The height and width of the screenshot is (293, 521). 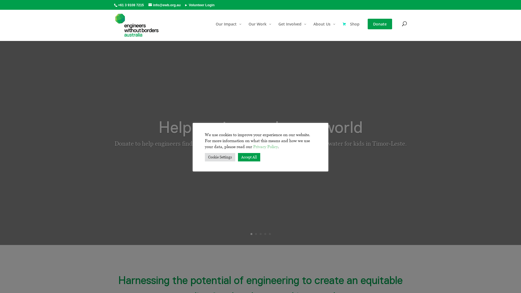 What do you see at coordinates (260, 164) in the screenshot?
I see `Find out more` at bounding box center [260, 164].